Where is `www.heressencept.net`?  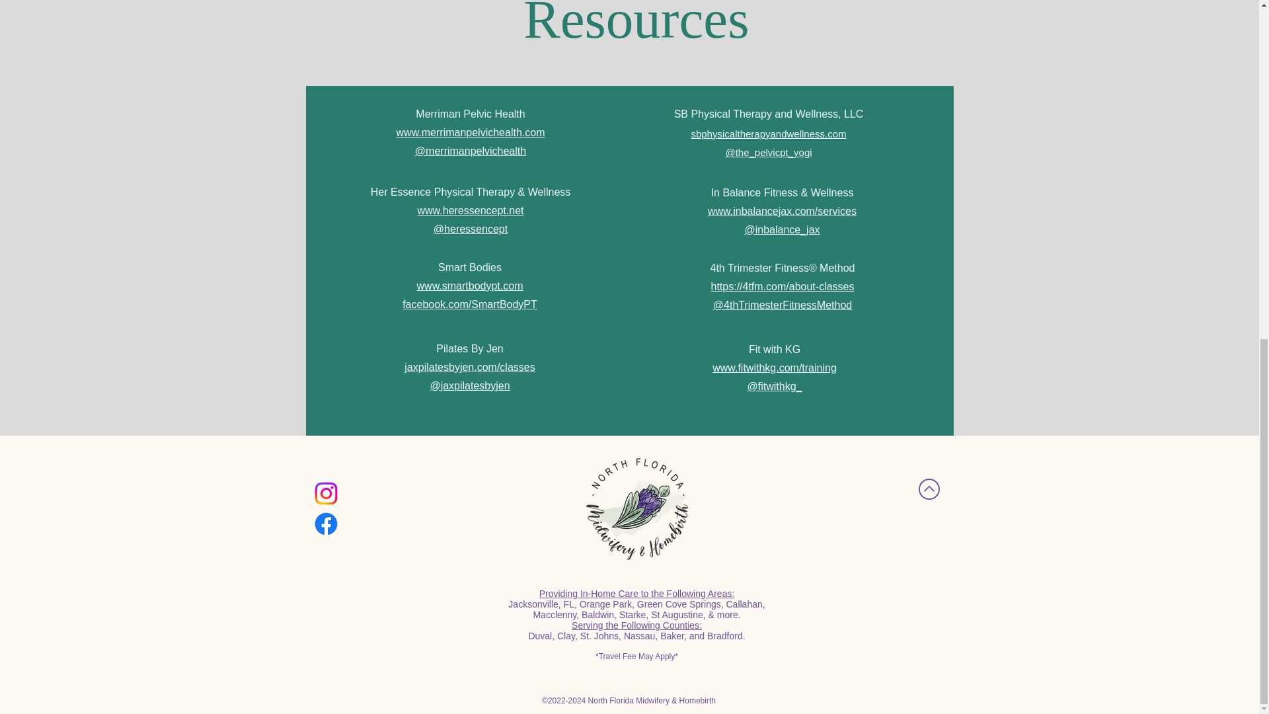
www.heressencept.net is located at coordinates (471, 210).